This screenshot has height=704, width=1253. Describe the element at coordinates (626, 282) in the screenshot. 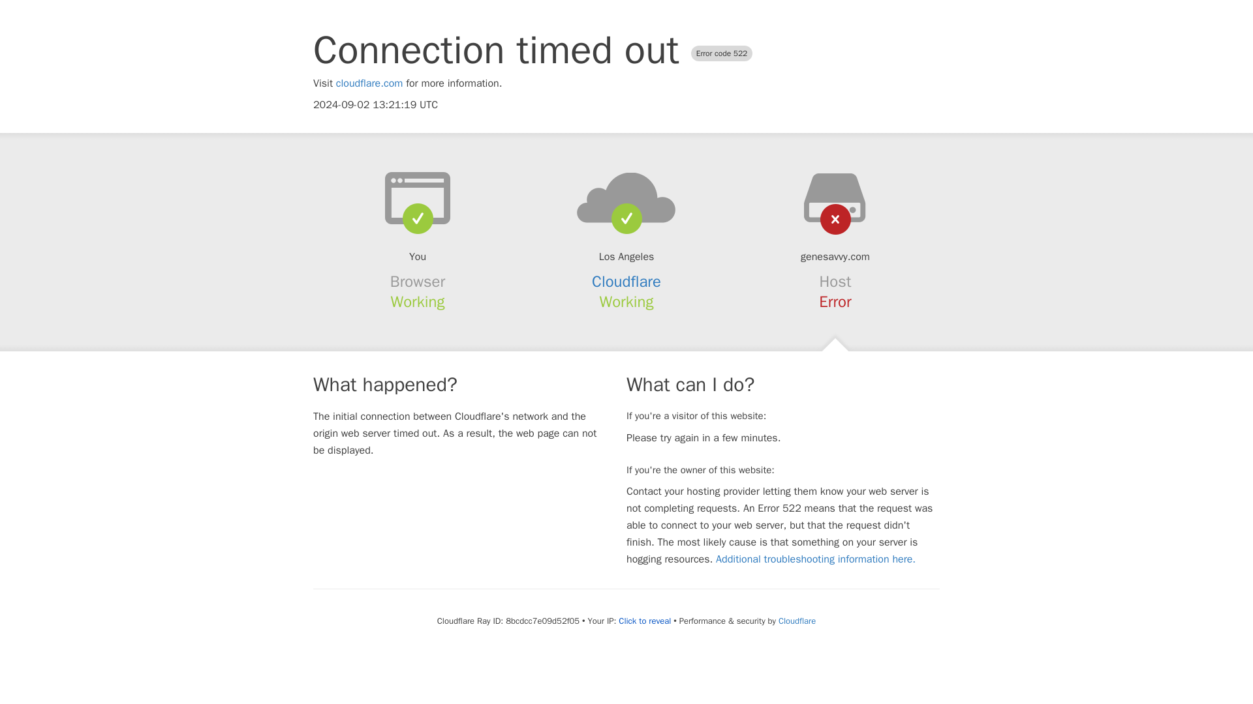

I see `Cloudflare` at that location.